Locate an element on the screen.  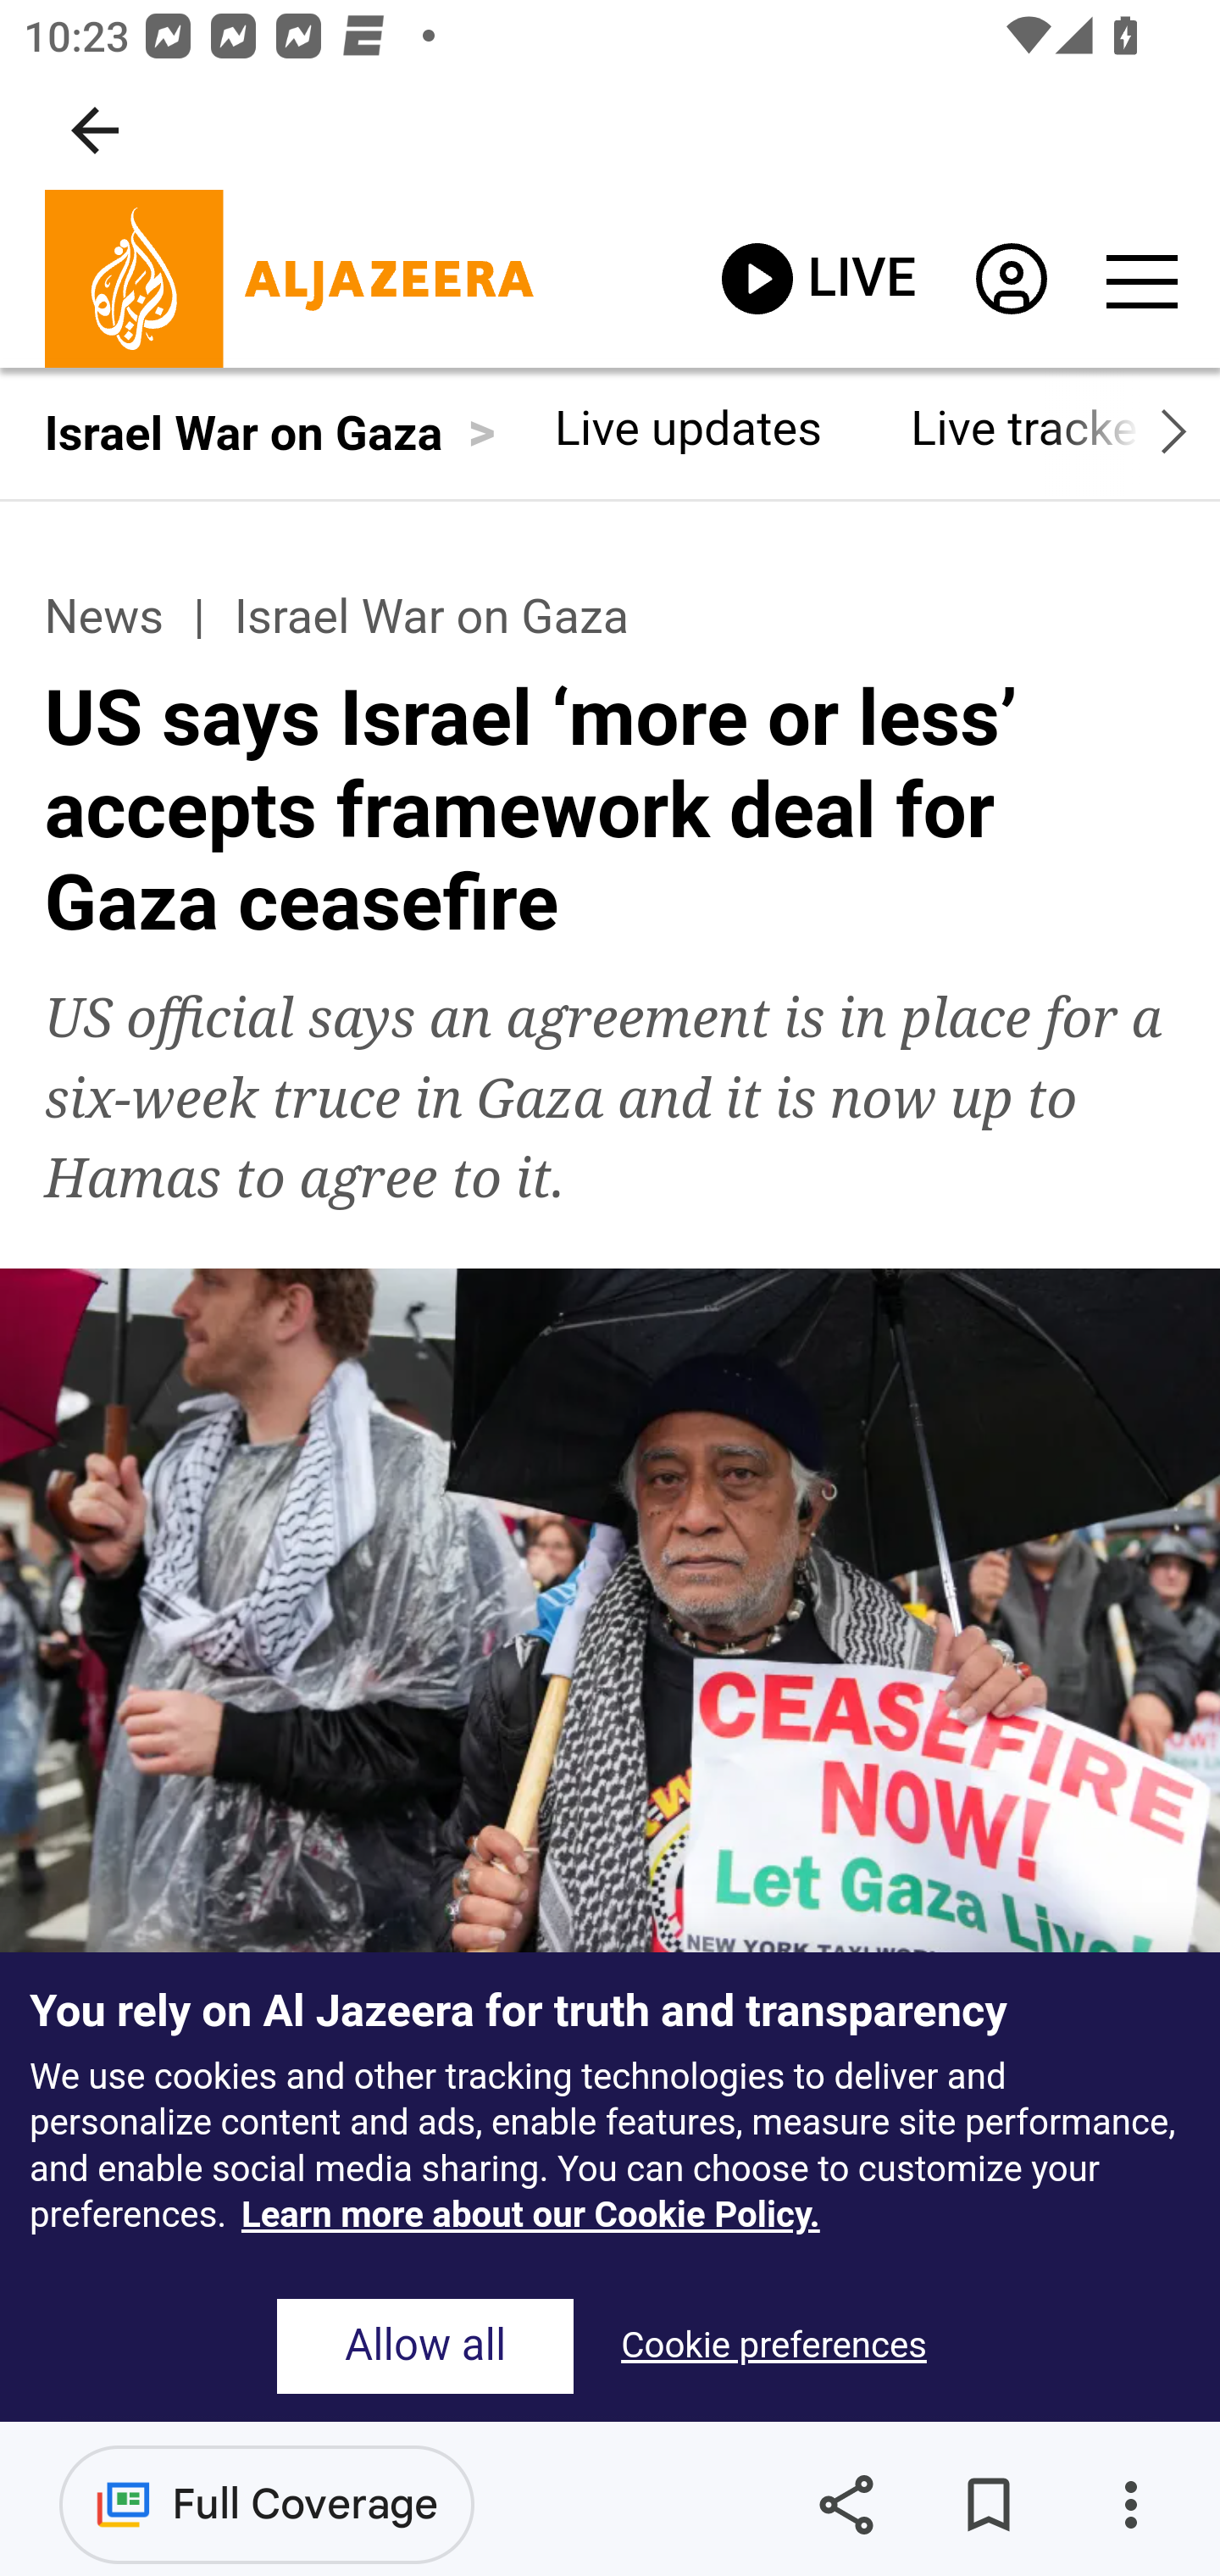
Sign in is located at coordinates (1010, 286).